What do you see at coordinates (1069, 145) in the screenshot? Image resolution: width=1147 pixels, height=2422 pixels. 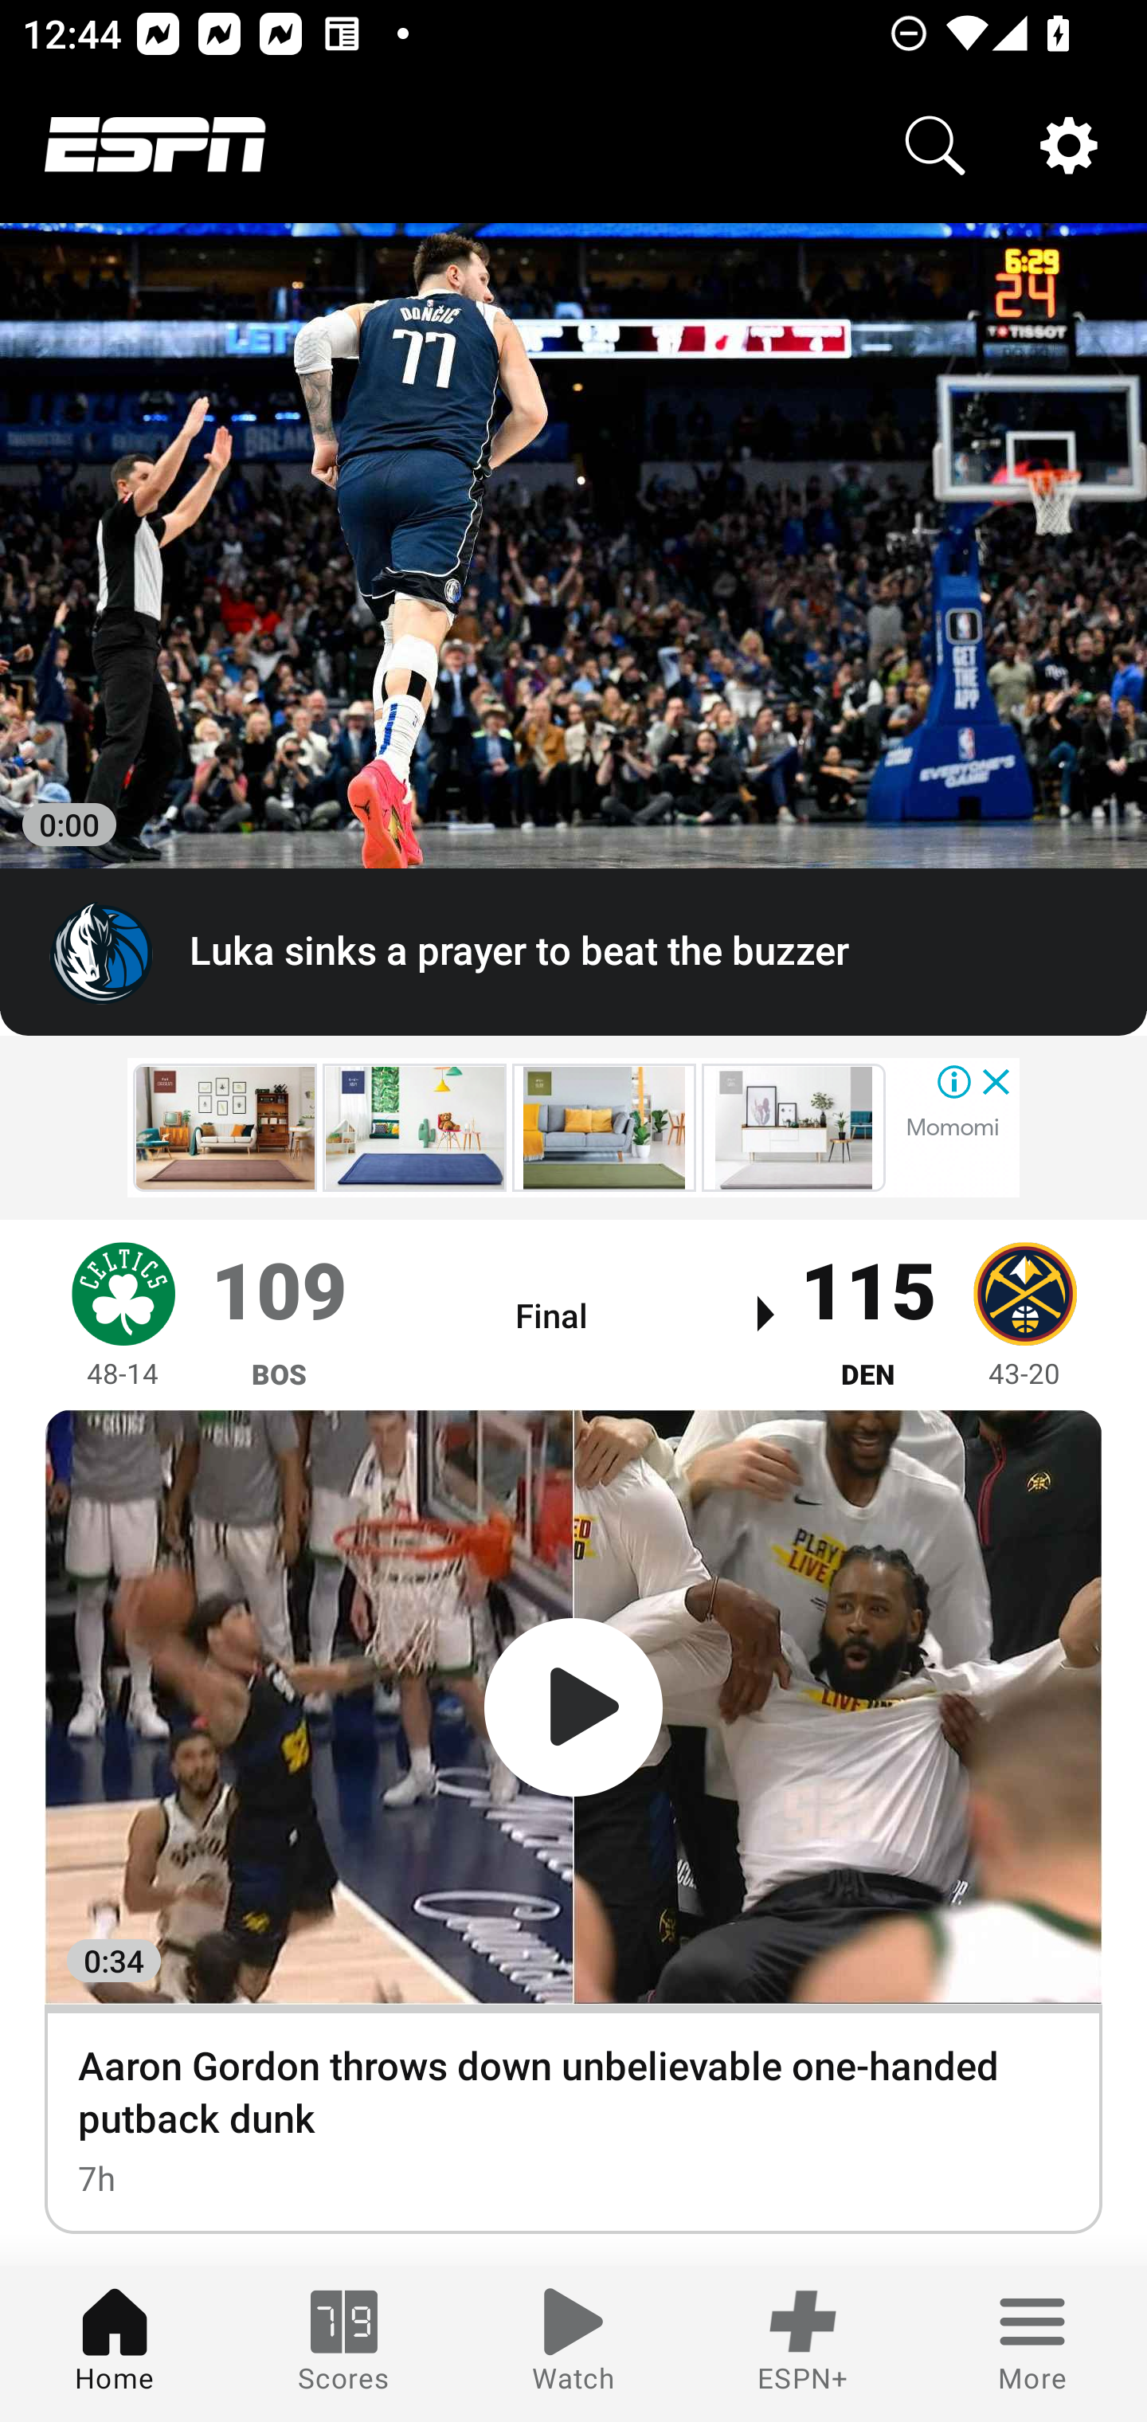 I see `Settings` at bounding box center [1069, 145].